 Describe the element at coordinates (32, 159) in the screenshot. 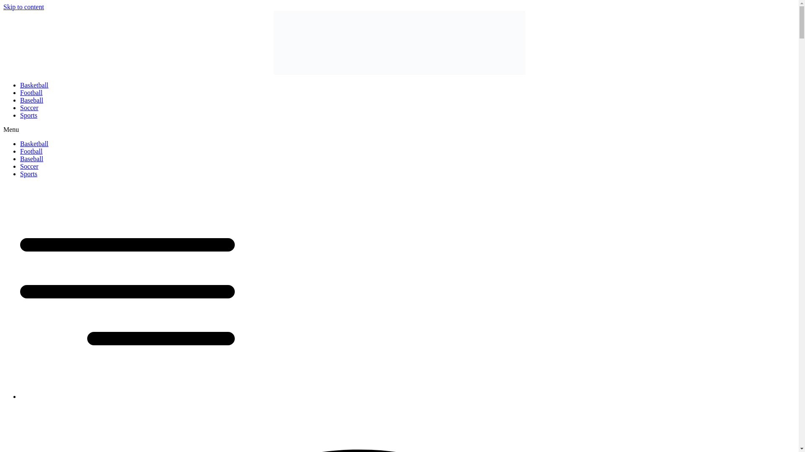

I see `Baseball` at that location.